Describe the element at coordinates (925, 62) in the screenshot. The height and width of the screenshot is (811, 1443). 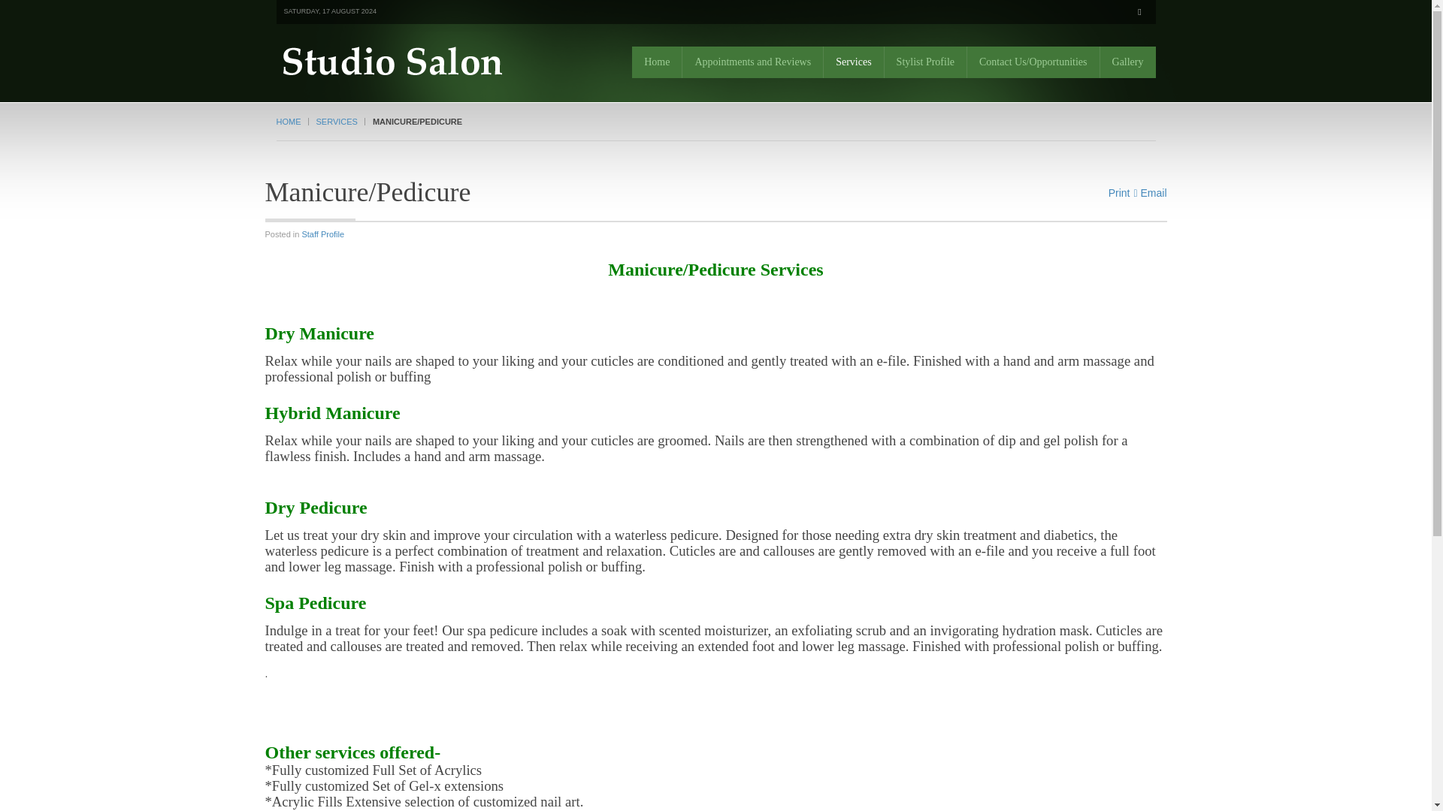
I see `Stylist Profile` at that location.